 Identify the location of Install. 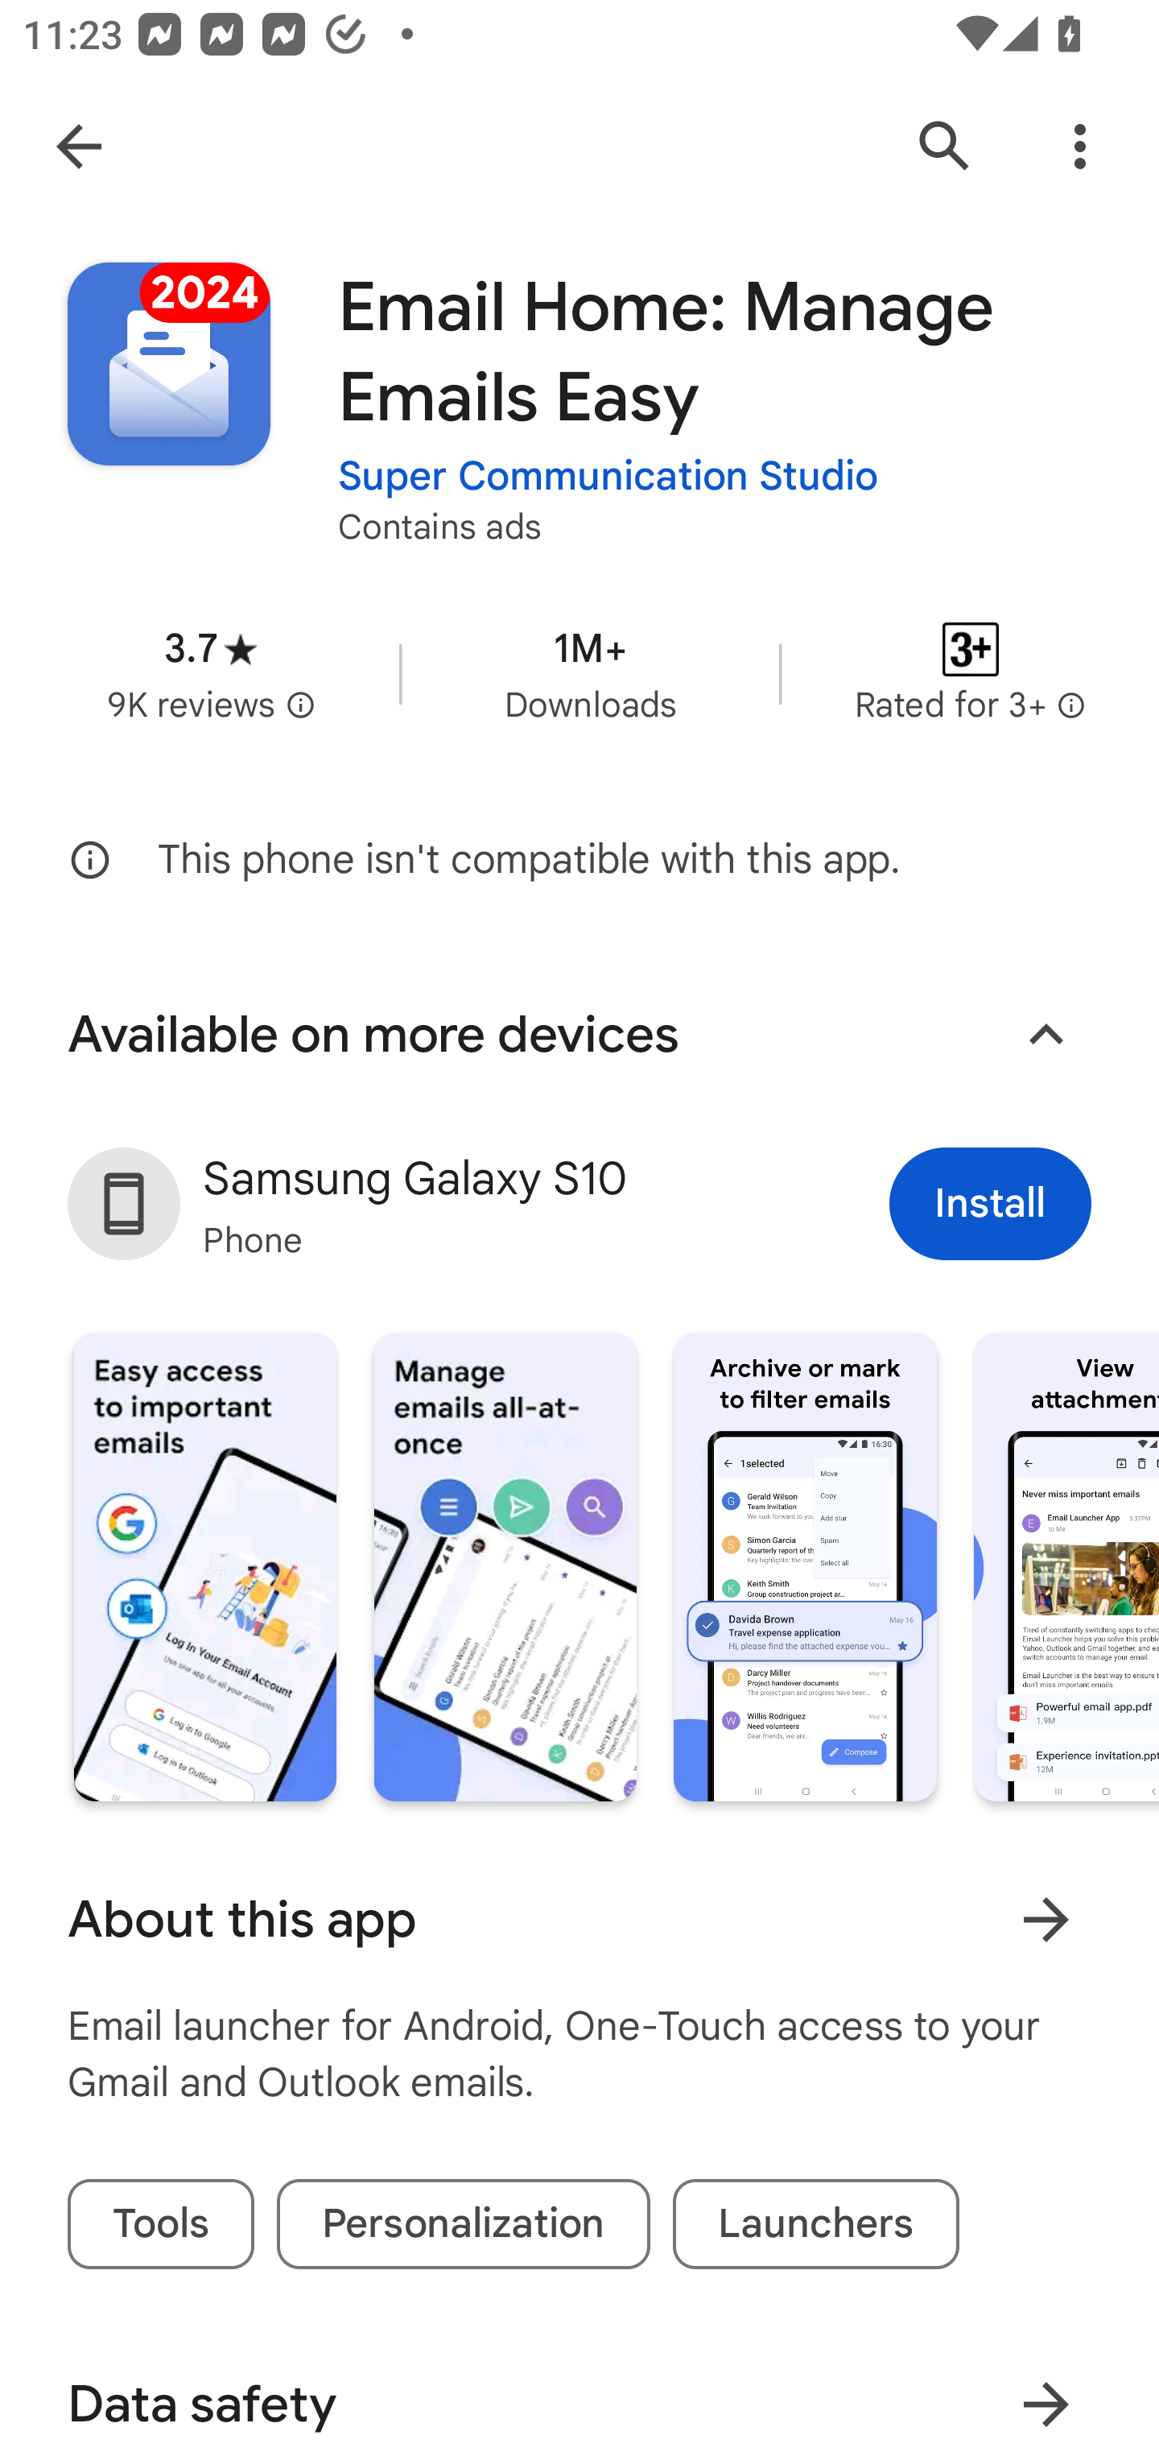
(990, 1203).